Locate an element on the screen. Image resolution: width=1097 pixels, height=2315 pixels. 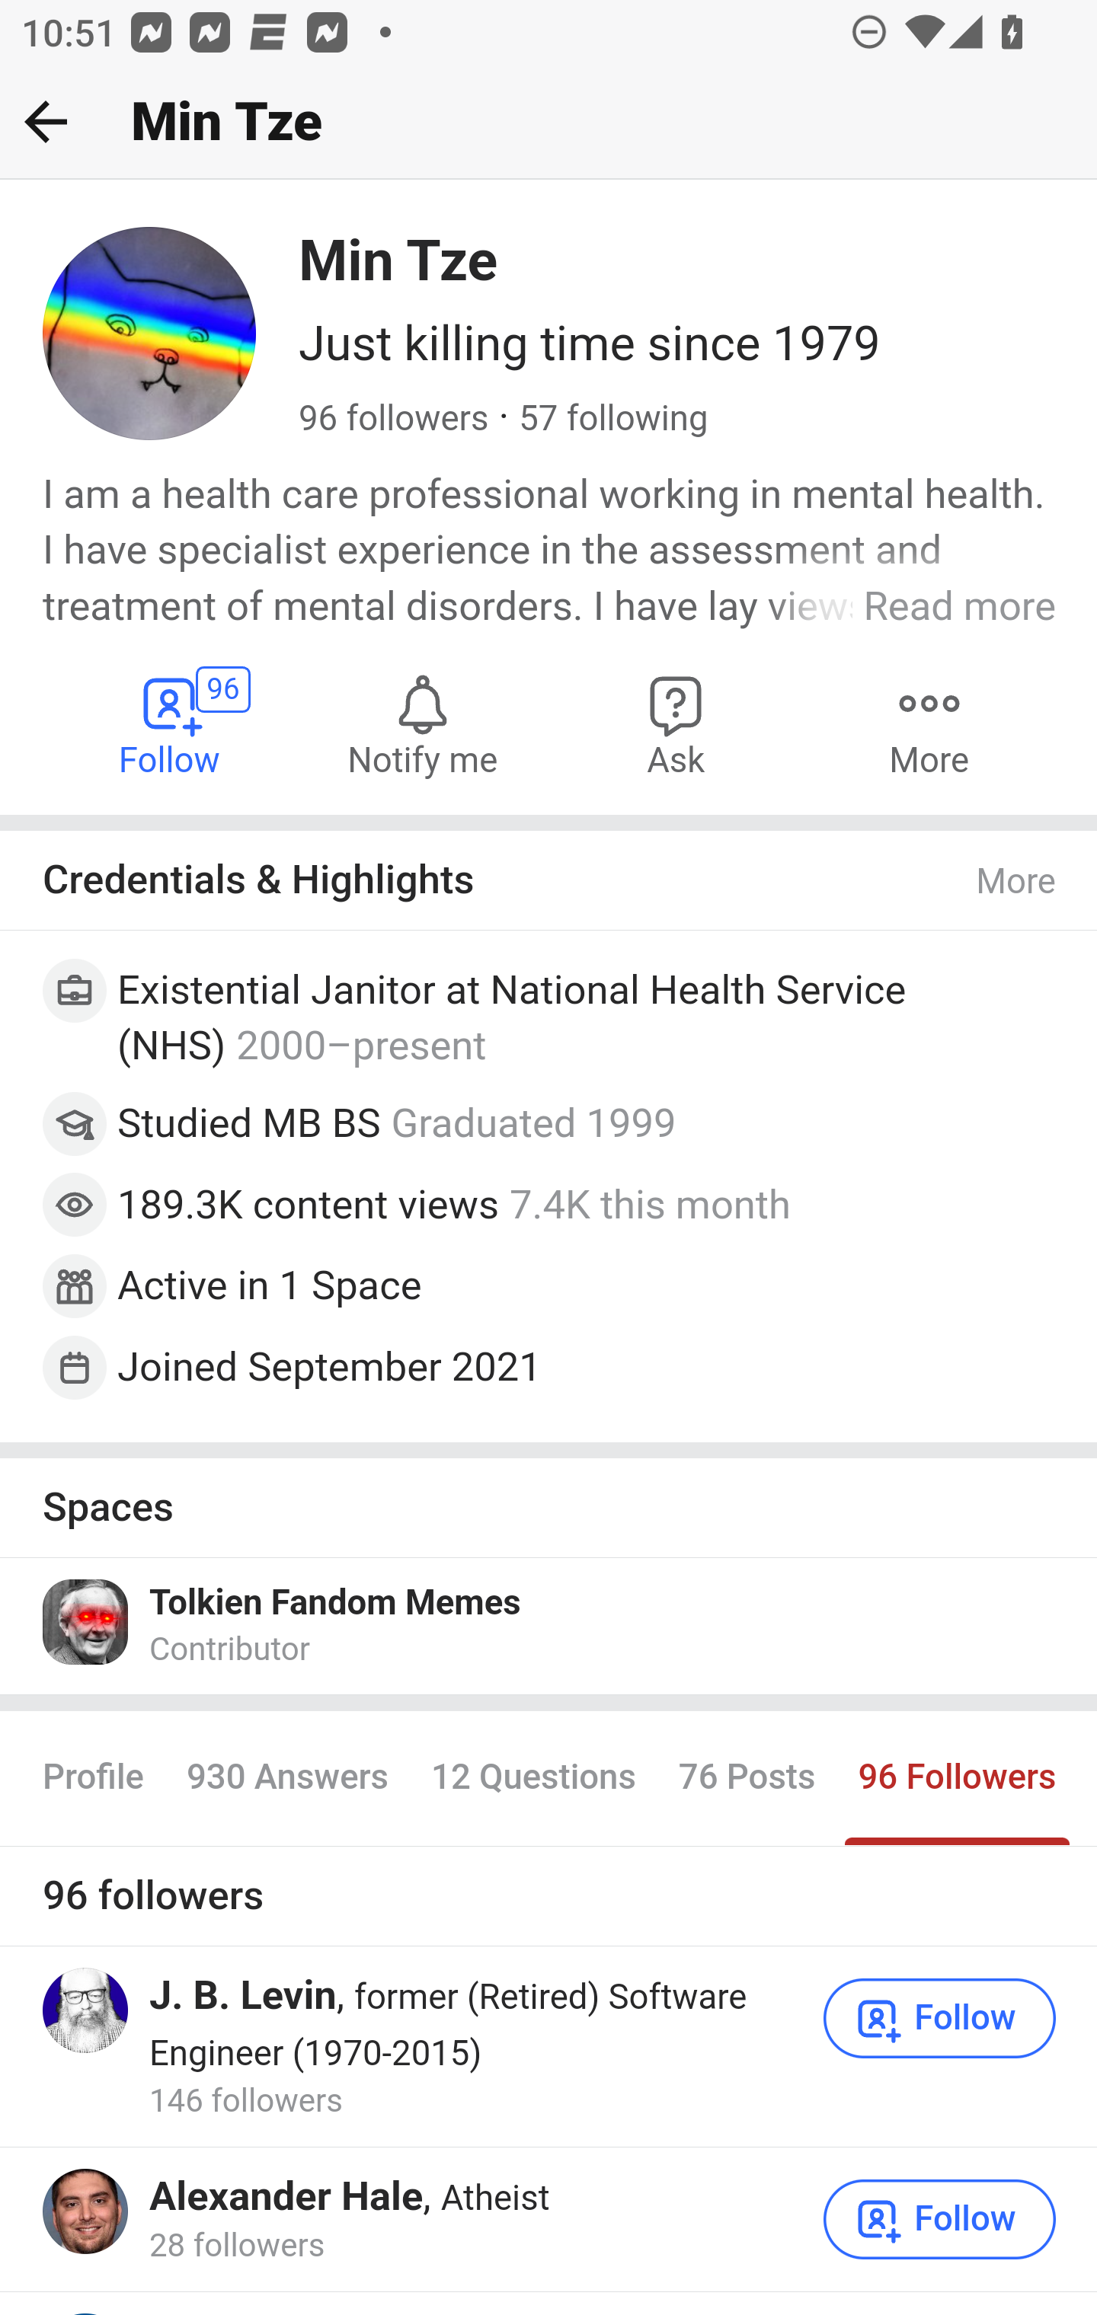
J. B. Levin is located at coordinates (243, 1995).